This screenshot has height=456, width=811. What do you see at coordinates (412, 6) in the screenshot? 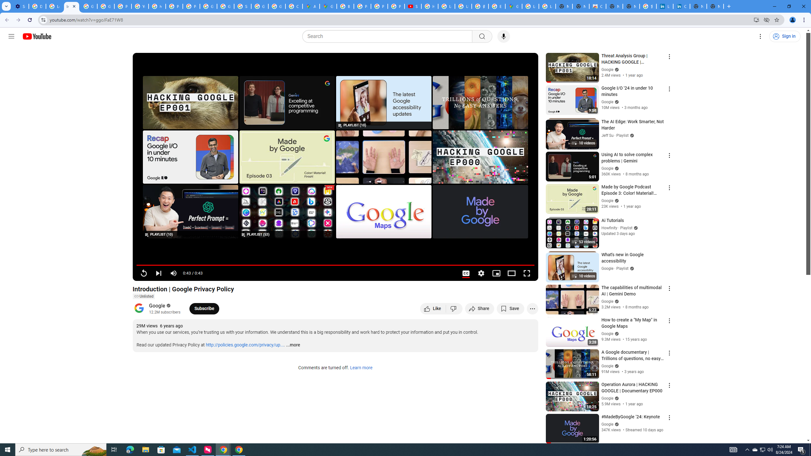
I see `Subscriptions - YouTube` at bounding box center [412, 6].